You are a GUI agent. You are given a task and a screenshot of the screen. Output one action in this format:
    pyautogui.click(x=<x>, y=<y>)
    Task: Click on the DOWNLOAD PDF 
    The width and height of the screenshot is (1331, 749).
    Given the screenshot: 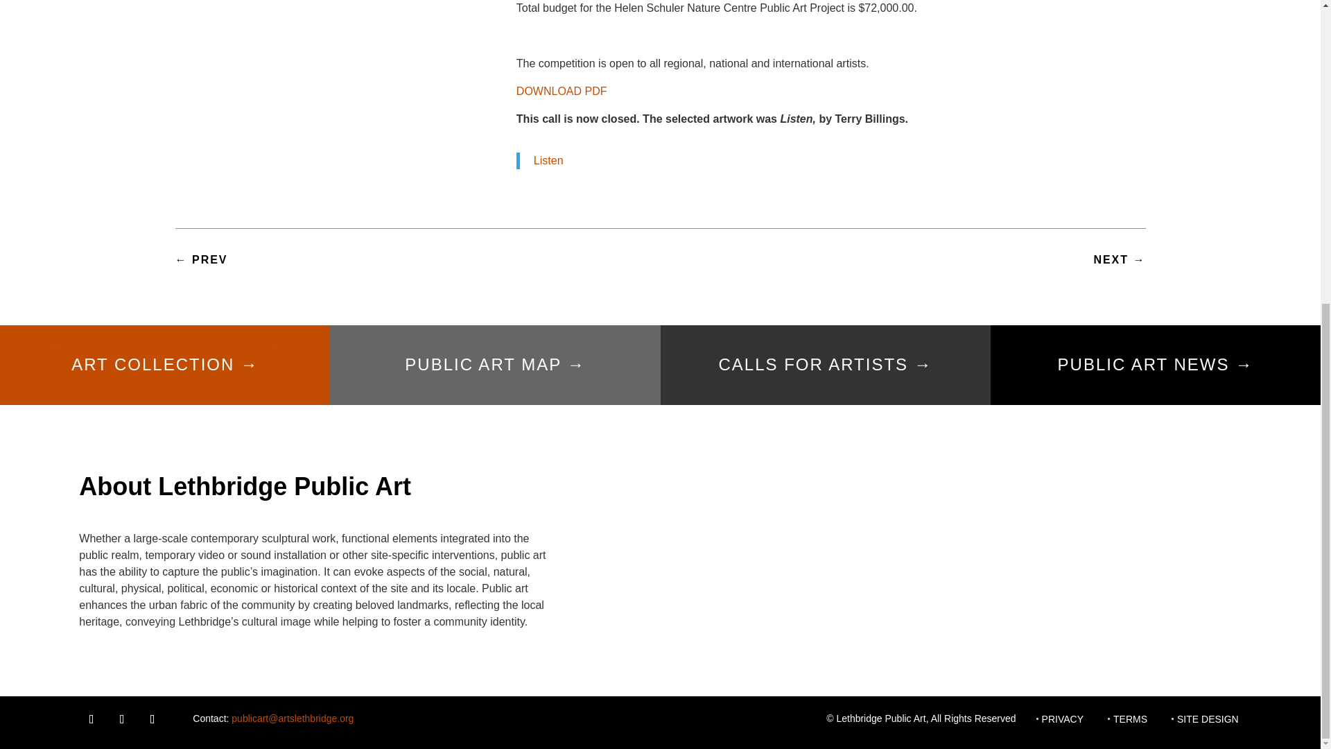 What is the action you would take?
    pyautogui.click(x=563, y=92)
    